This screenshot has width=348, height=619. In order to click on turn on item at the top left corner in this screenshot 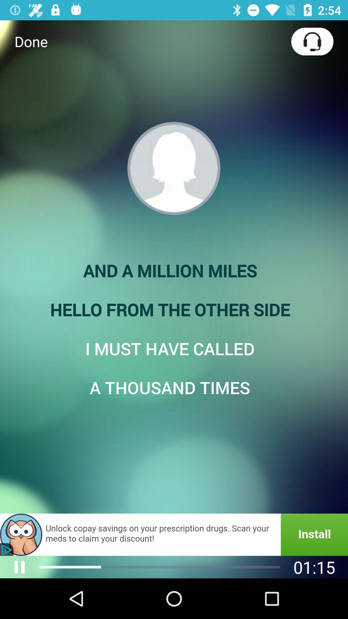, I will do `click(31, 41)`.